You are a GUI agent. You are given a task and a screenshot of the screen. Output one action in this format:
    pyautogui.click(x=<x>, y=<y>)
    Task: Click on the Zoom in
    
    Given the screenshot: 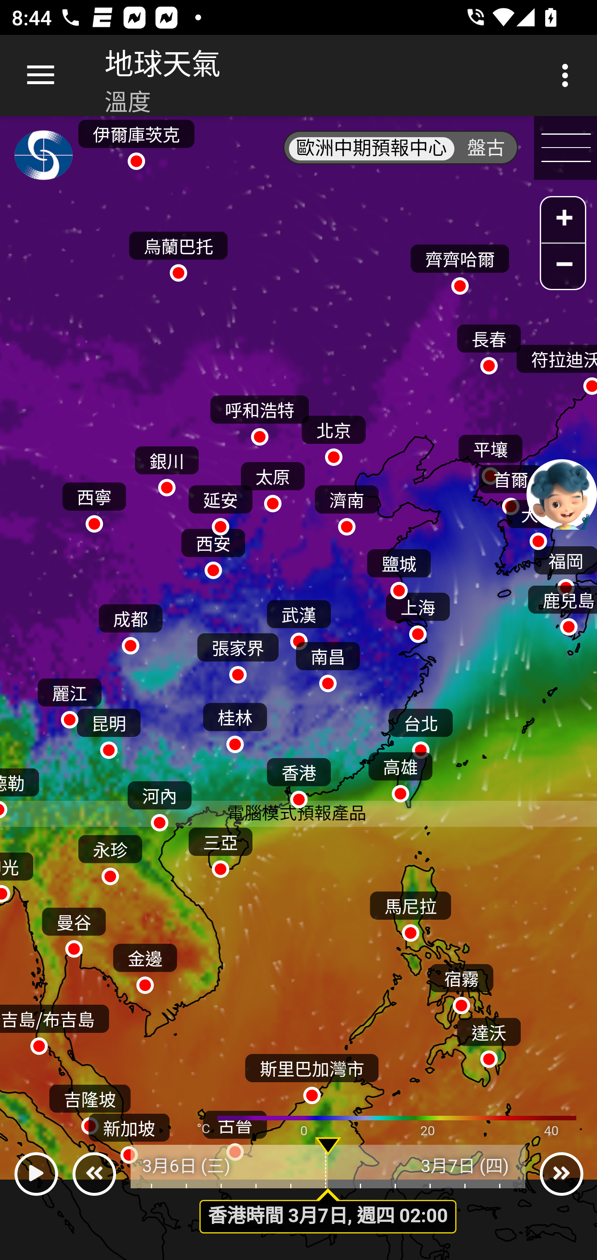 What is the action you would take?
    pyautogui.click(x=563, y=221)
    